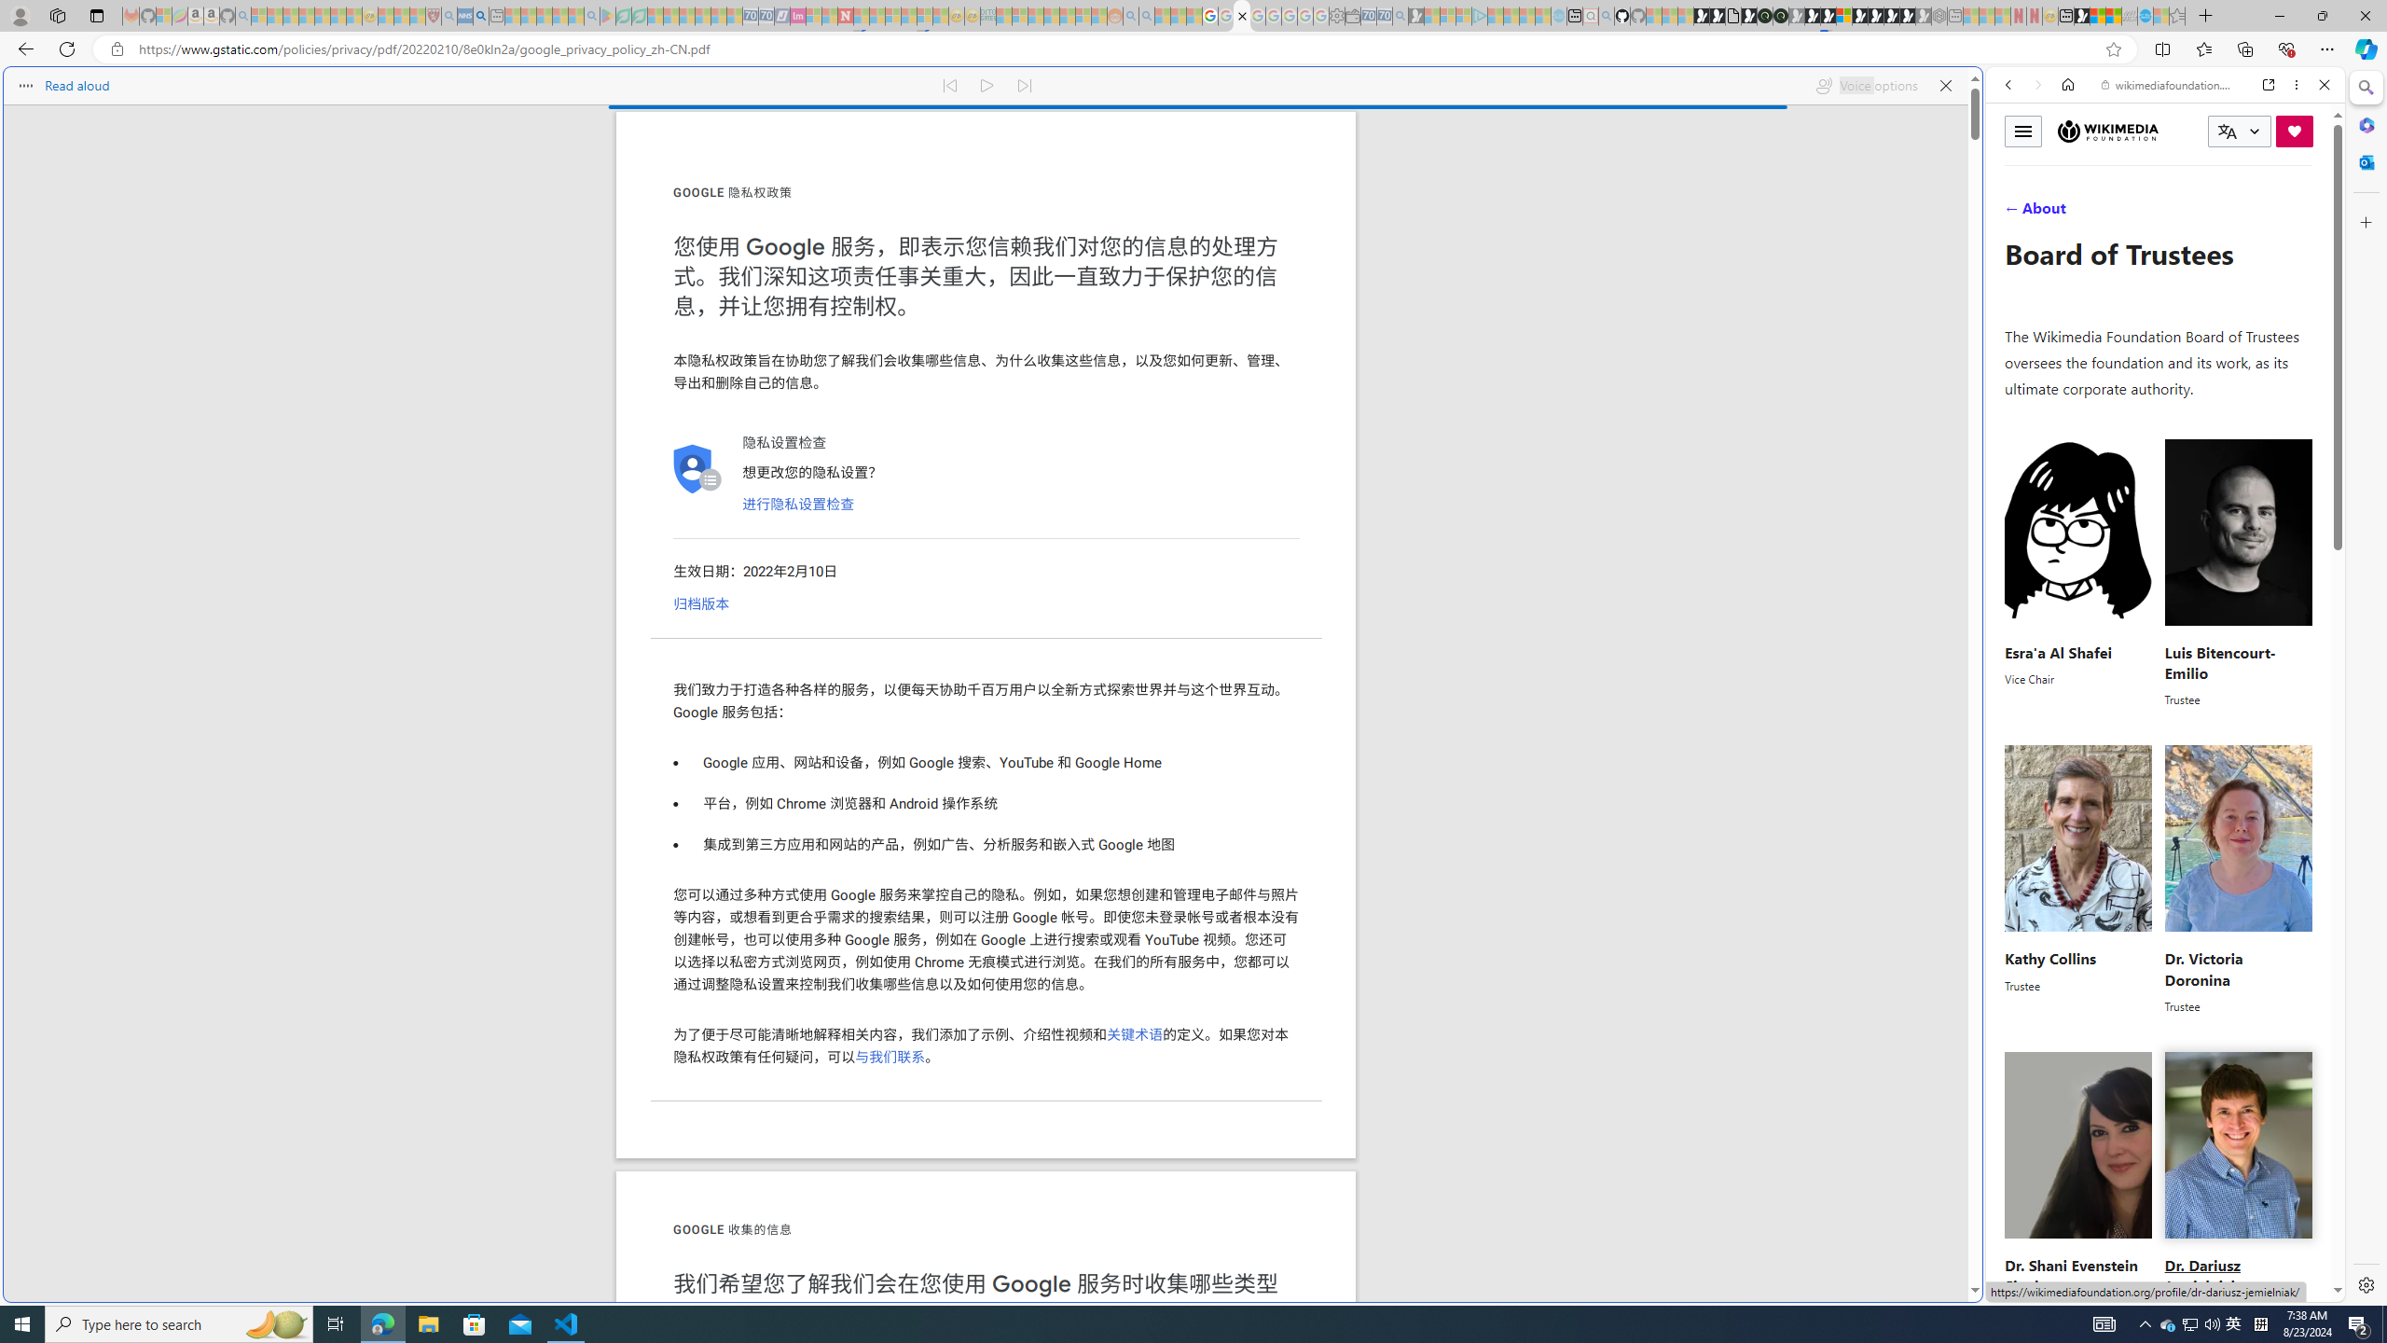  I want to click on Luis Bitencourt-EmilioTrustee, so click(2238, 573).